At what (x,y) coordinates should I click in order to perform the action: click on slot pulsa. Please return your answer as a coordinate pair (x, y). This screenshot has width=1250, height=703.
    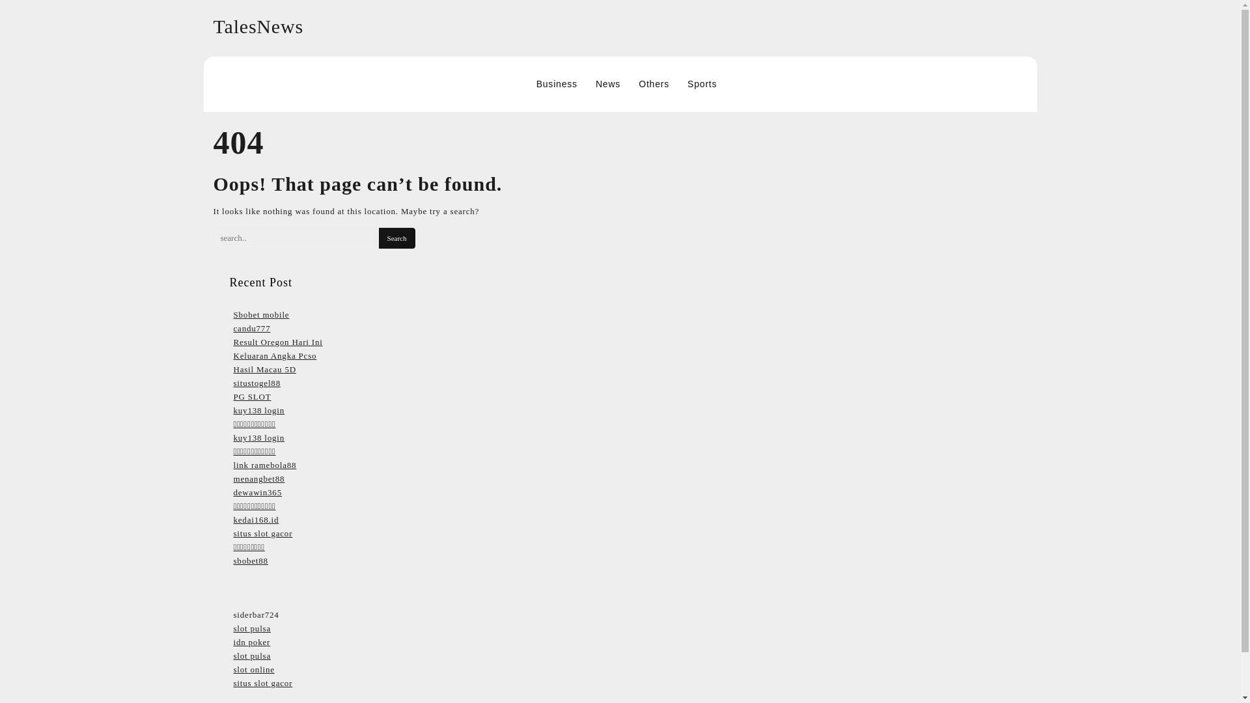
    Looking at the image, I should click on (251, 628).